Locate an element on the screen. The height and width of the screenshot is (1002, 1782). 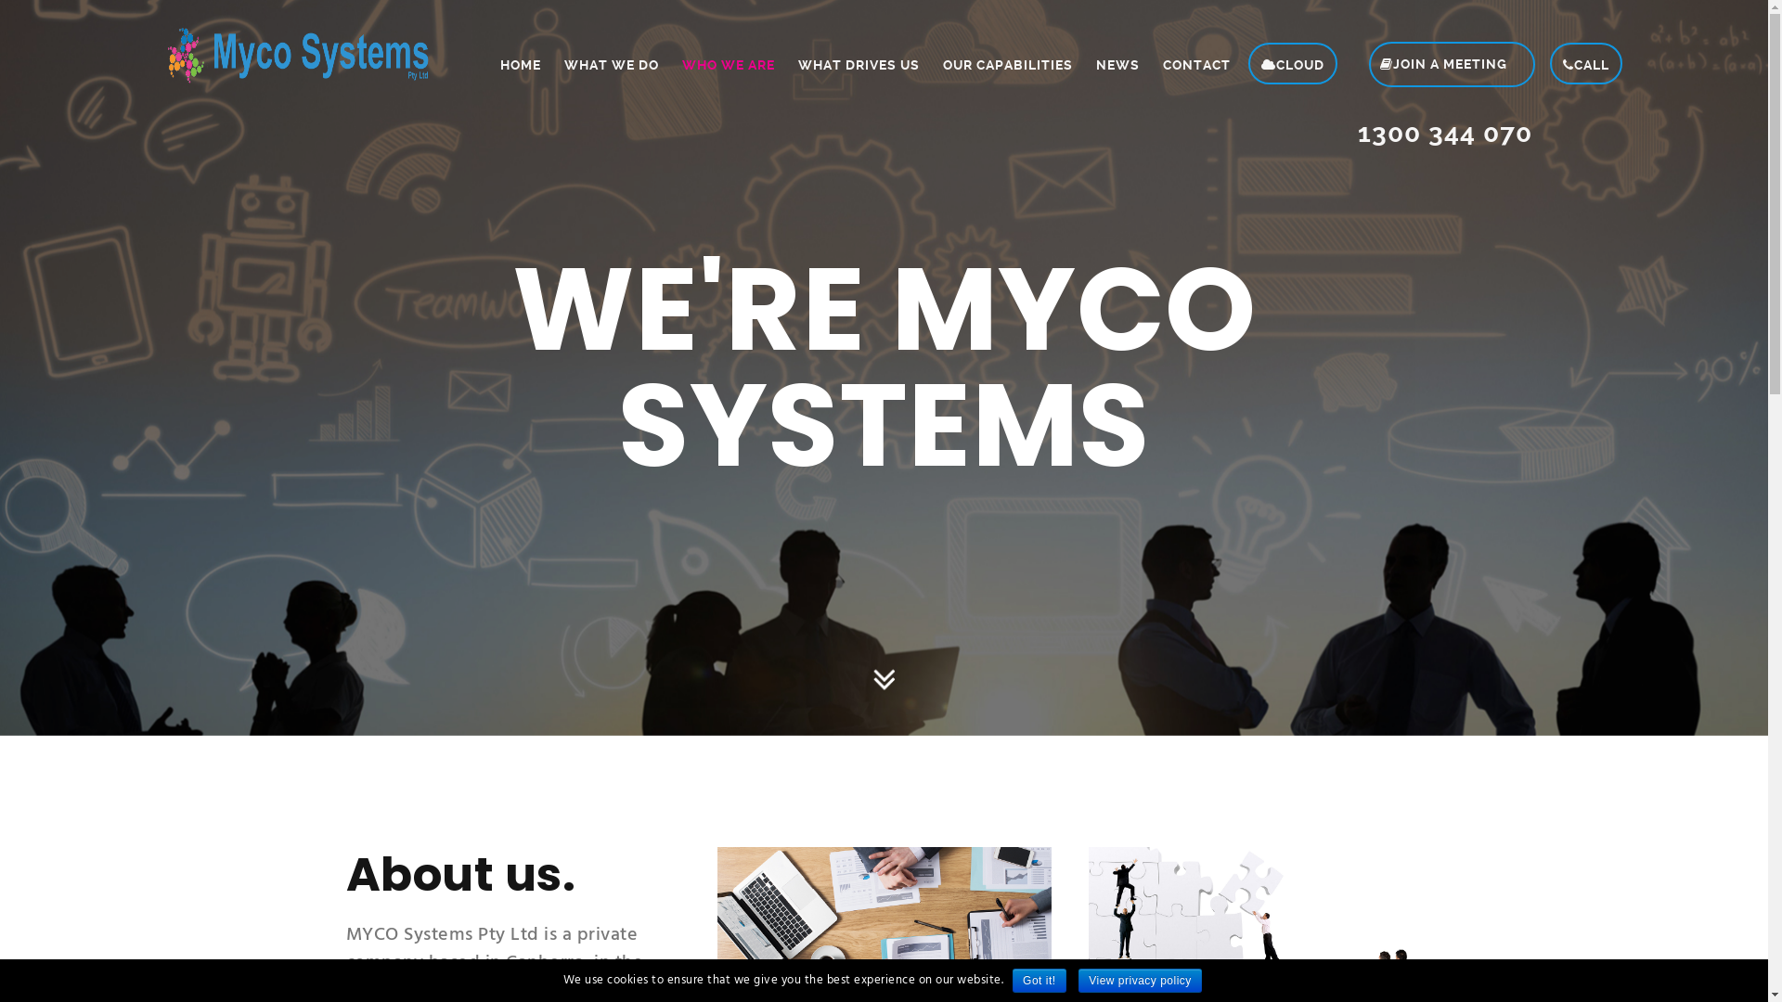
CLOUD is located at coordinates (1293, 63).